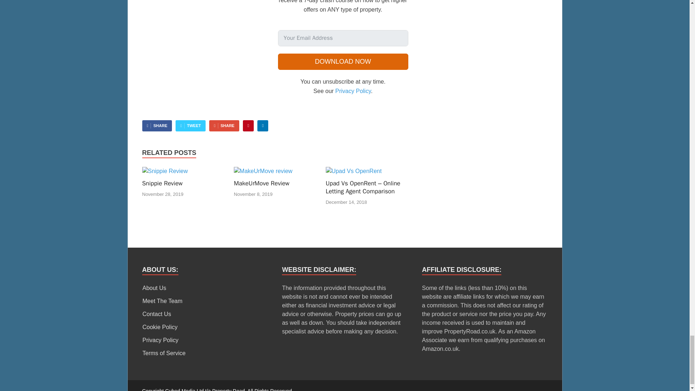 This screenshot has width=695, height=391. Describe the element at coordinates (261, 183) in the screenshot. I see `MakeUrMove Review` at that location.